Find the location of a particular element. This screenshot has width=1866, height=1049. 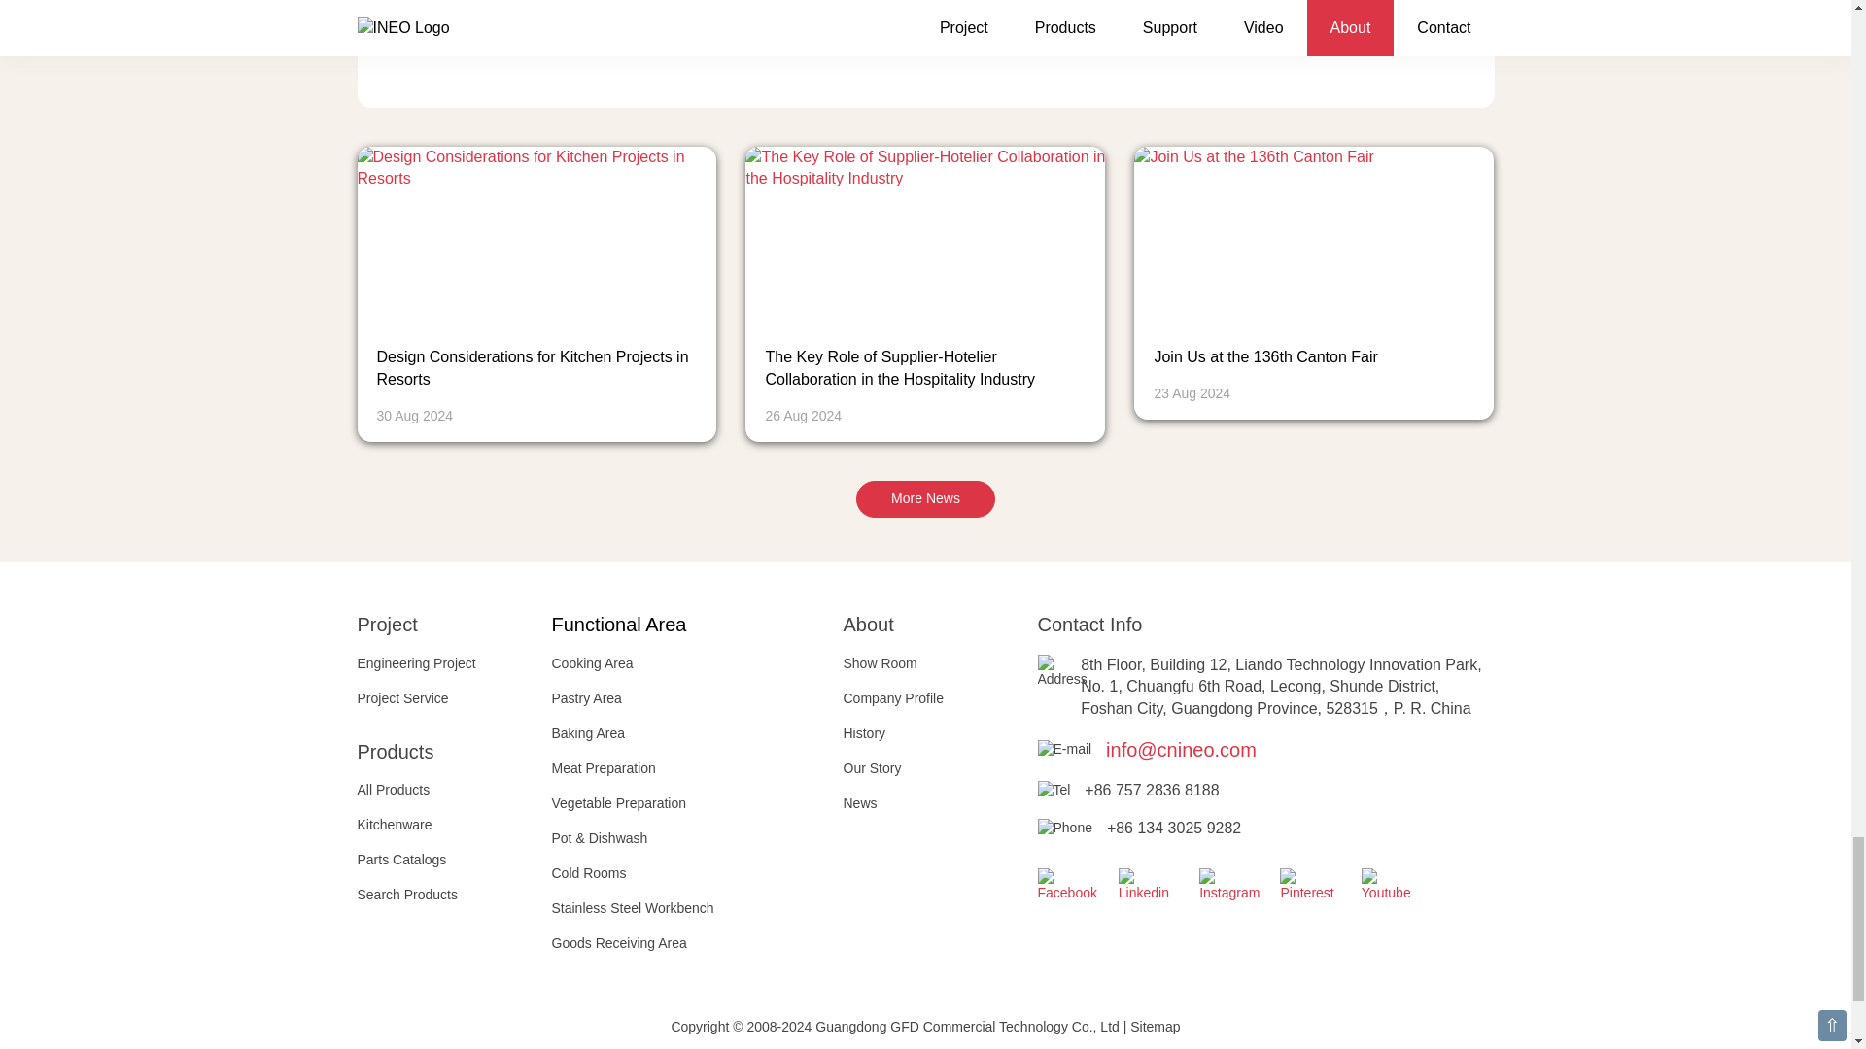

All Products is located at coordinates (395, 789).